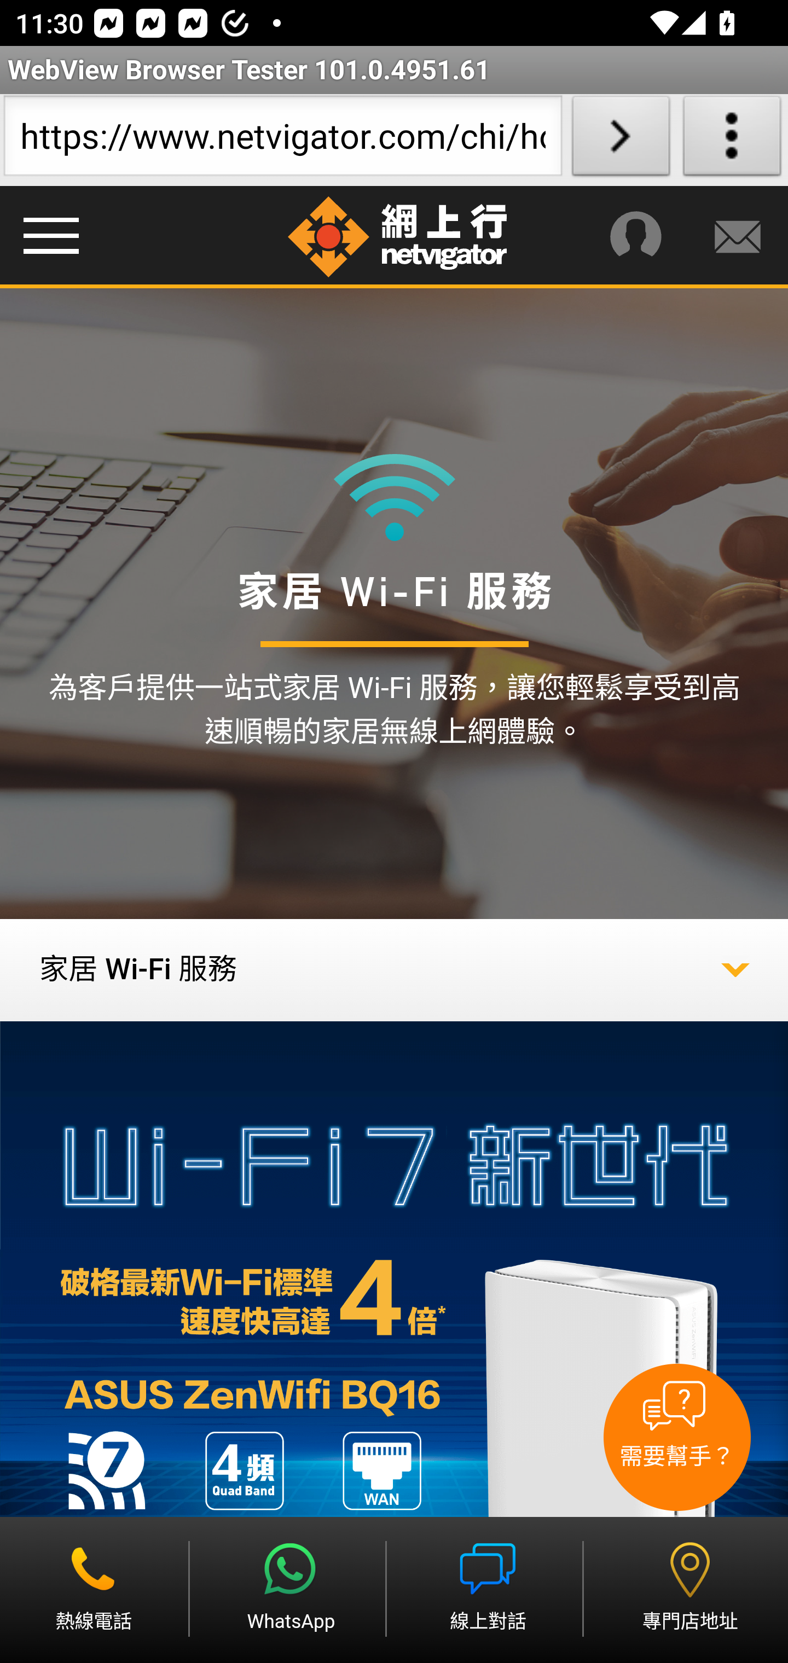  Describe the element at coordinates (418, 237) in the screenshot. I see `index` at that location.